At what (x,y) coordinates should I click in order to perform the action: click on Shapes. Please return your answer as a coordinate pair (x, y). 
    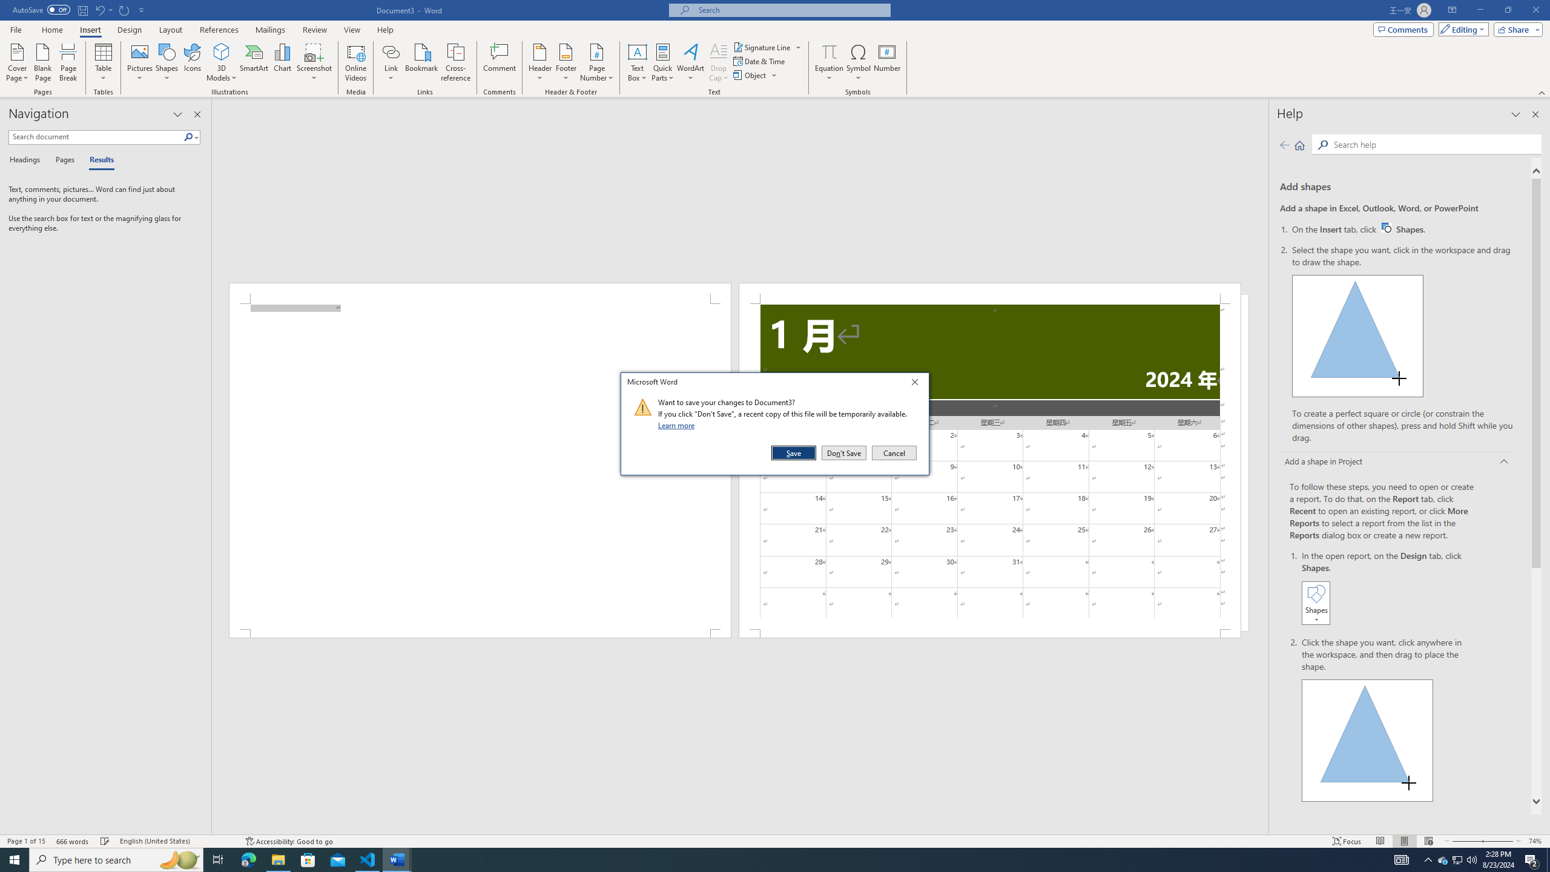
    Looking at the image, I should click on (167, 62).